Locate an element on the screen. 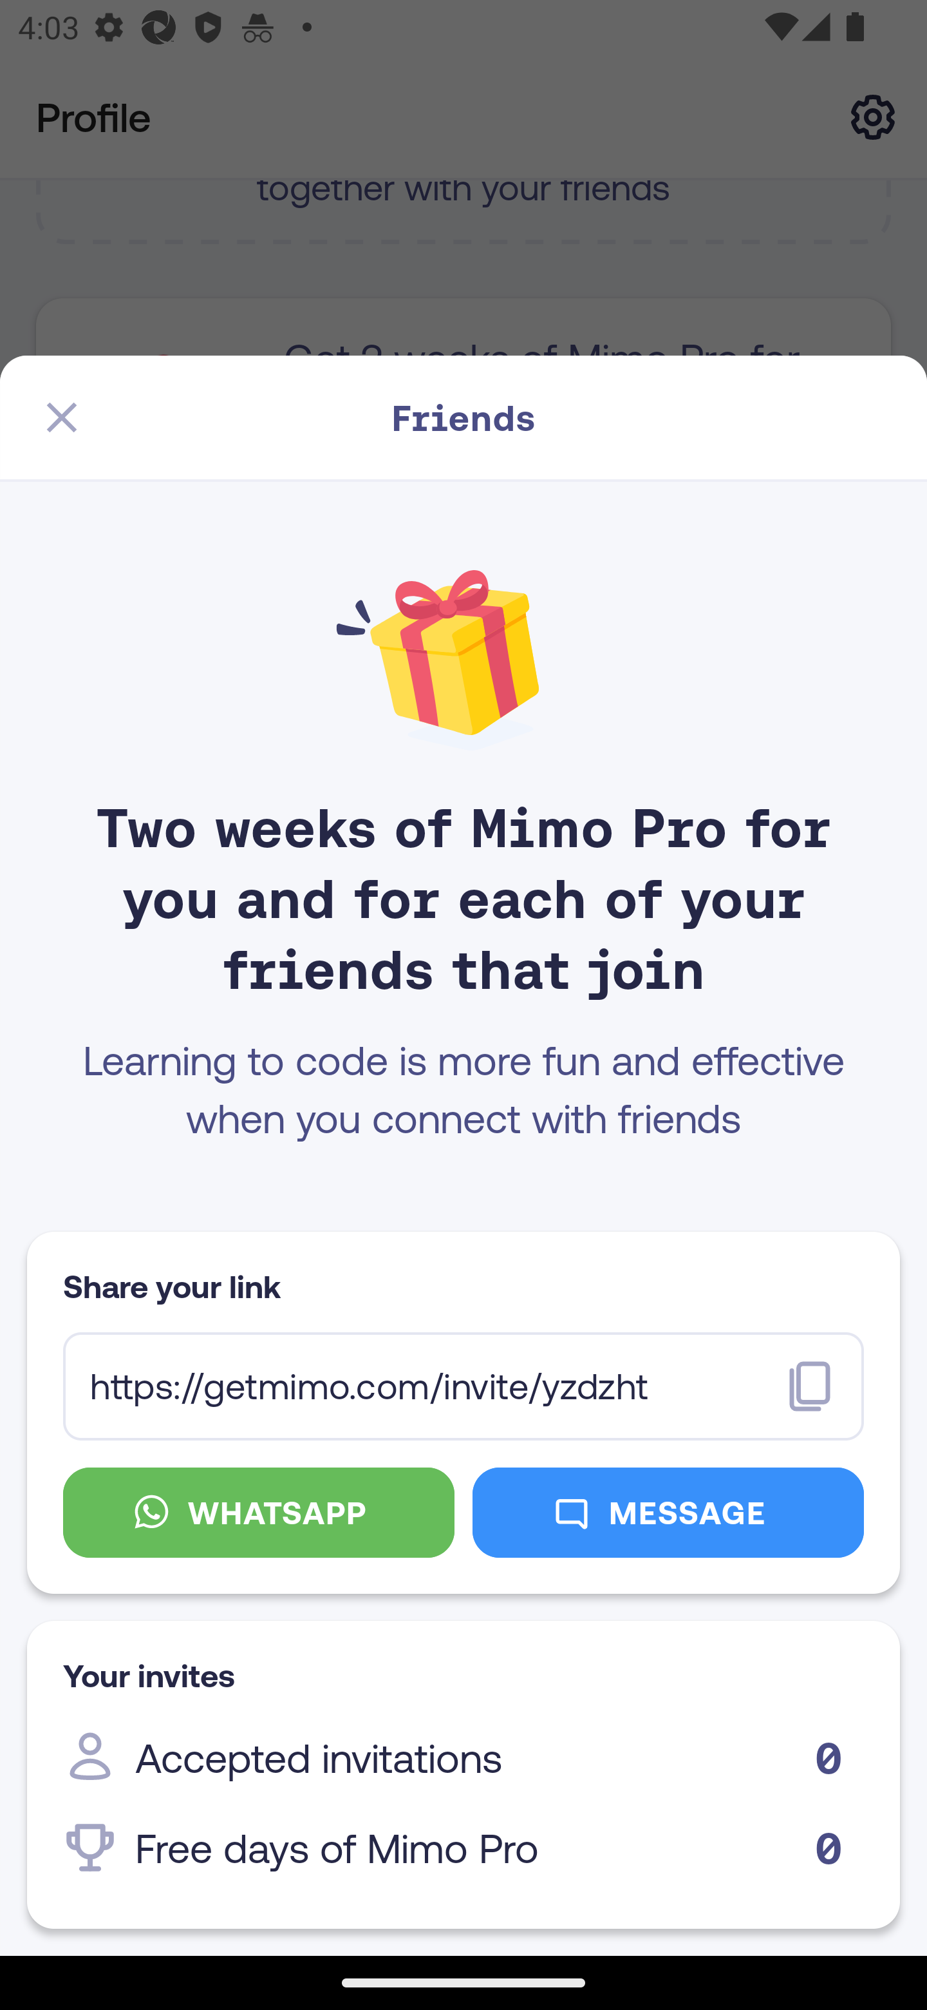  WHATSAPP is located at coordinates (258, 1513).